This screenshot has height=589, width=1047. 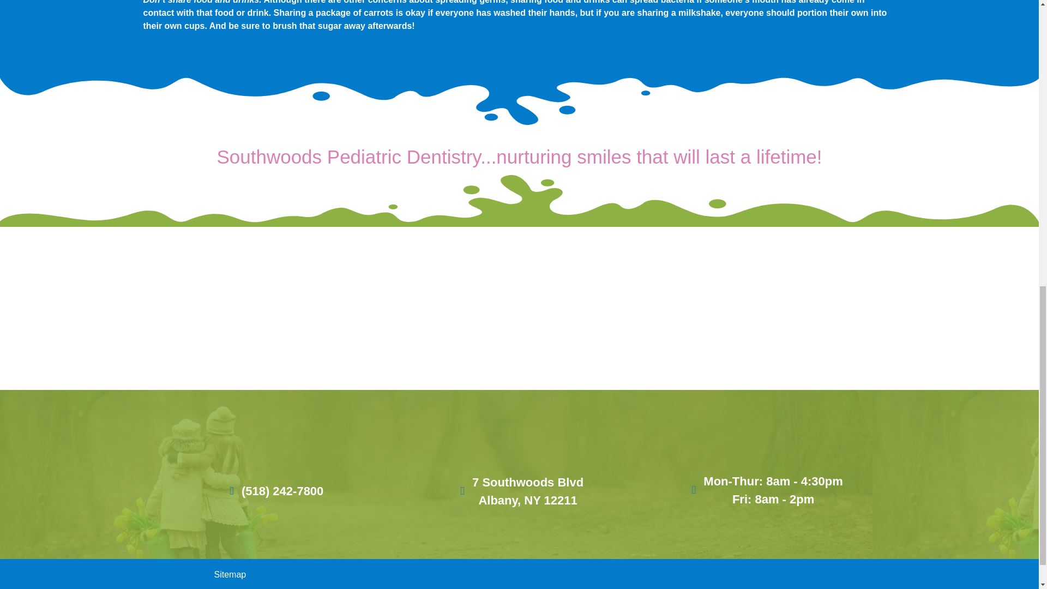 I want to click on Sitemap, so click(x=230, y=574).